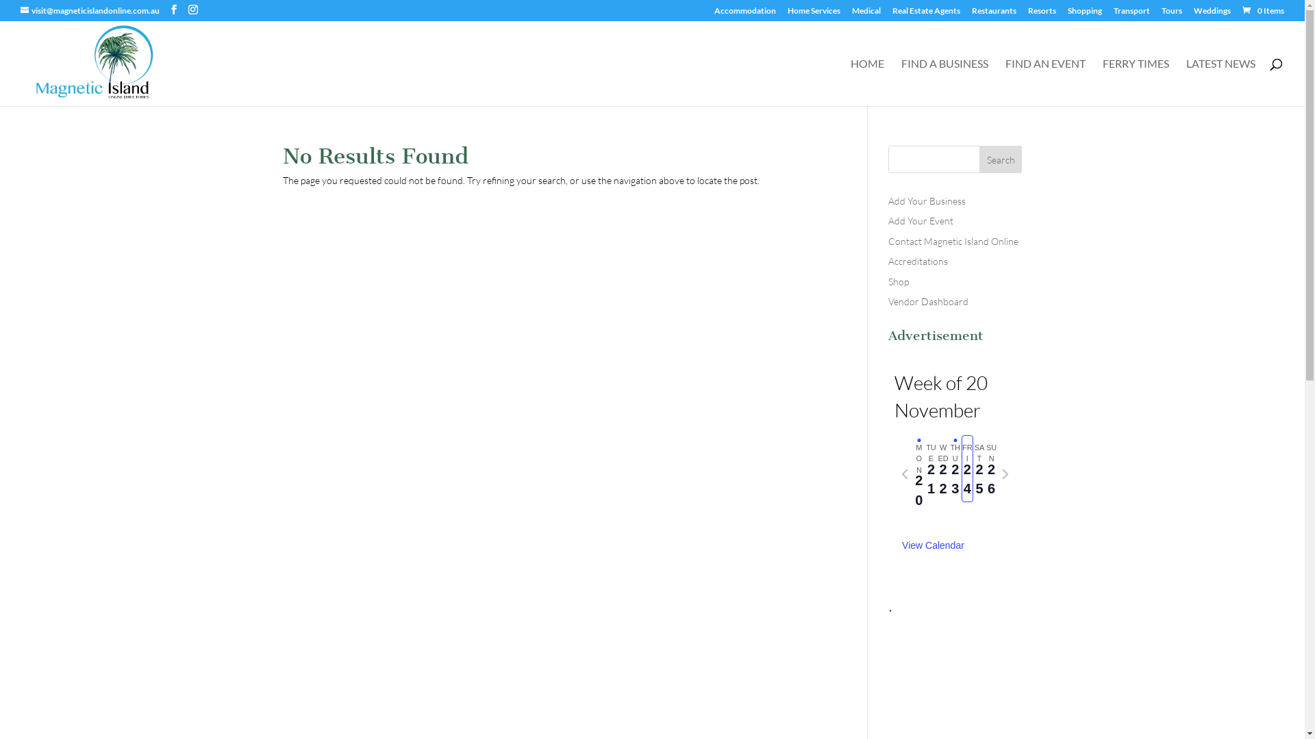  I want to click on SAT
25, so click(979, 469).